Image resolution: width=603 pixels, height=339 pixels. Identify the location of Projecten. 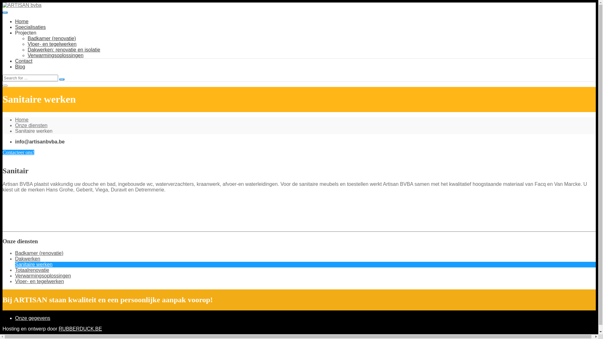
(26, 33).